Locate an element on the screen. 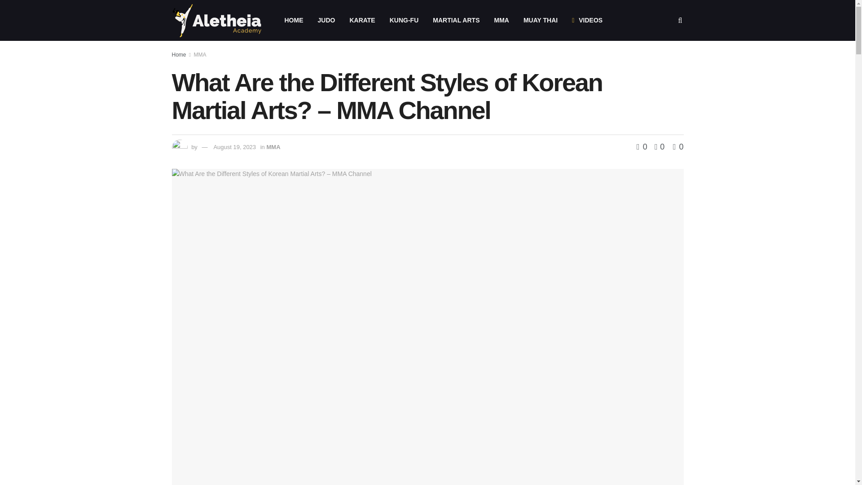 Image resolution: width=862 pixels, height=485 pixels. 0 is located at coordinates (643, 146).